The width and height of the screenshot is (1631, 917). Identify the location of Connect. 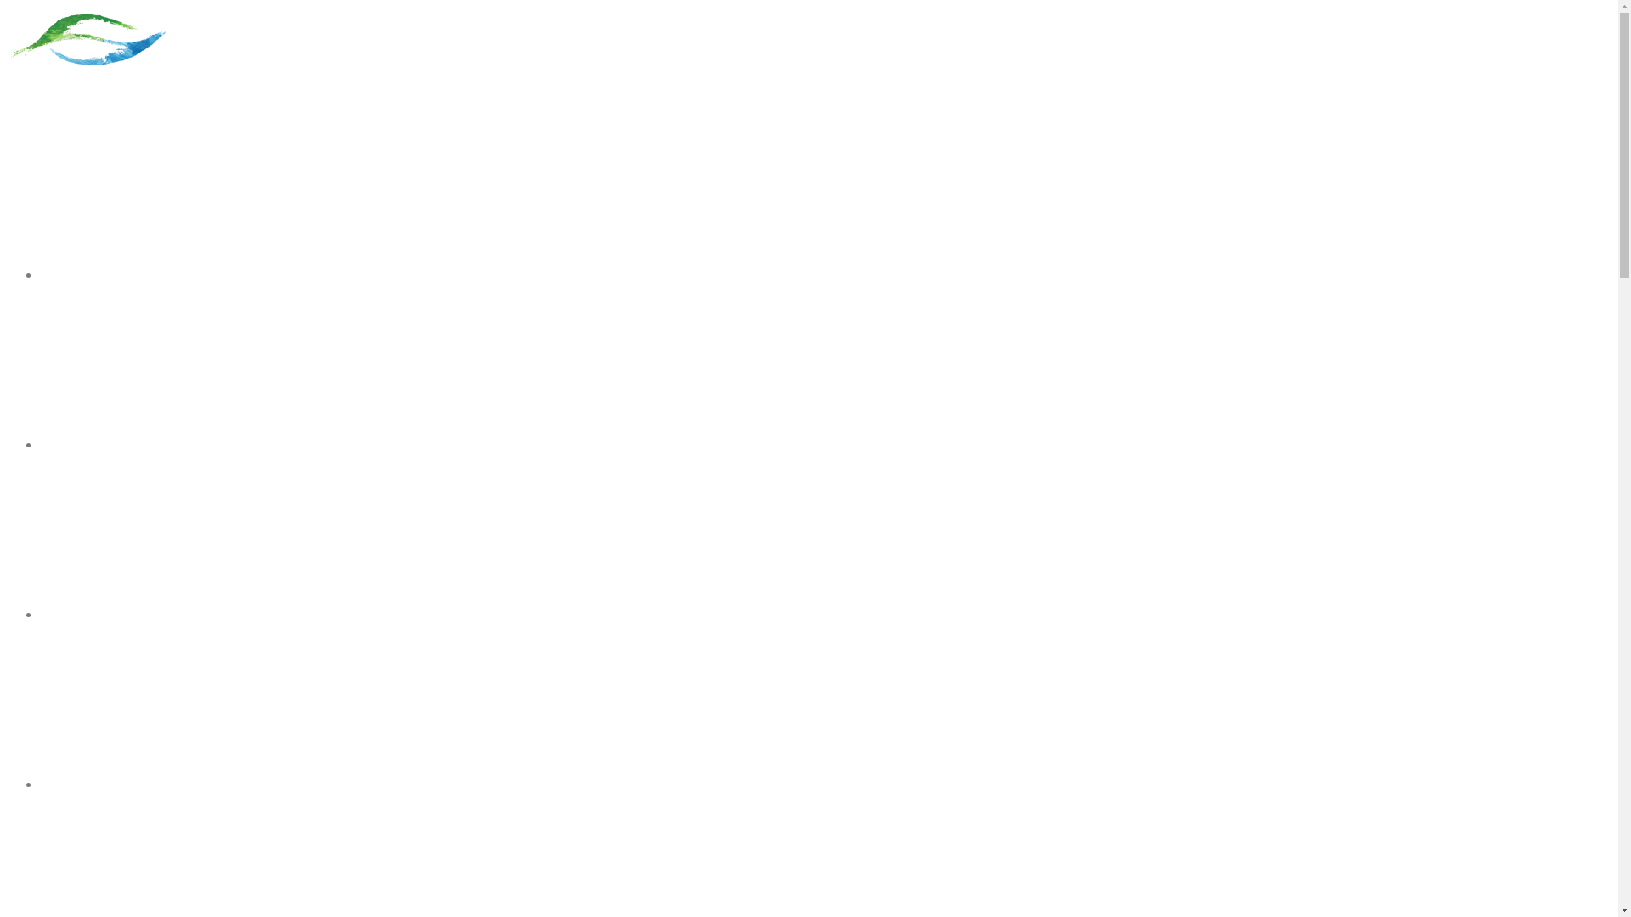
(71, 615).